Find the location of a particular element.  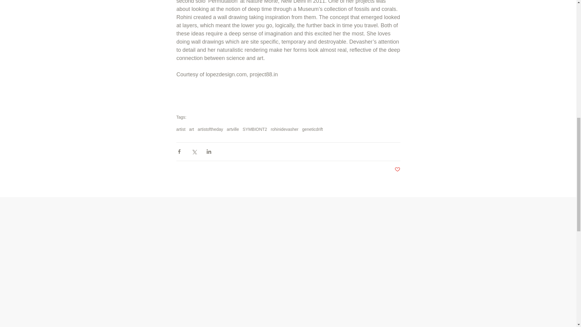

art is located at coordinates (192, 129).